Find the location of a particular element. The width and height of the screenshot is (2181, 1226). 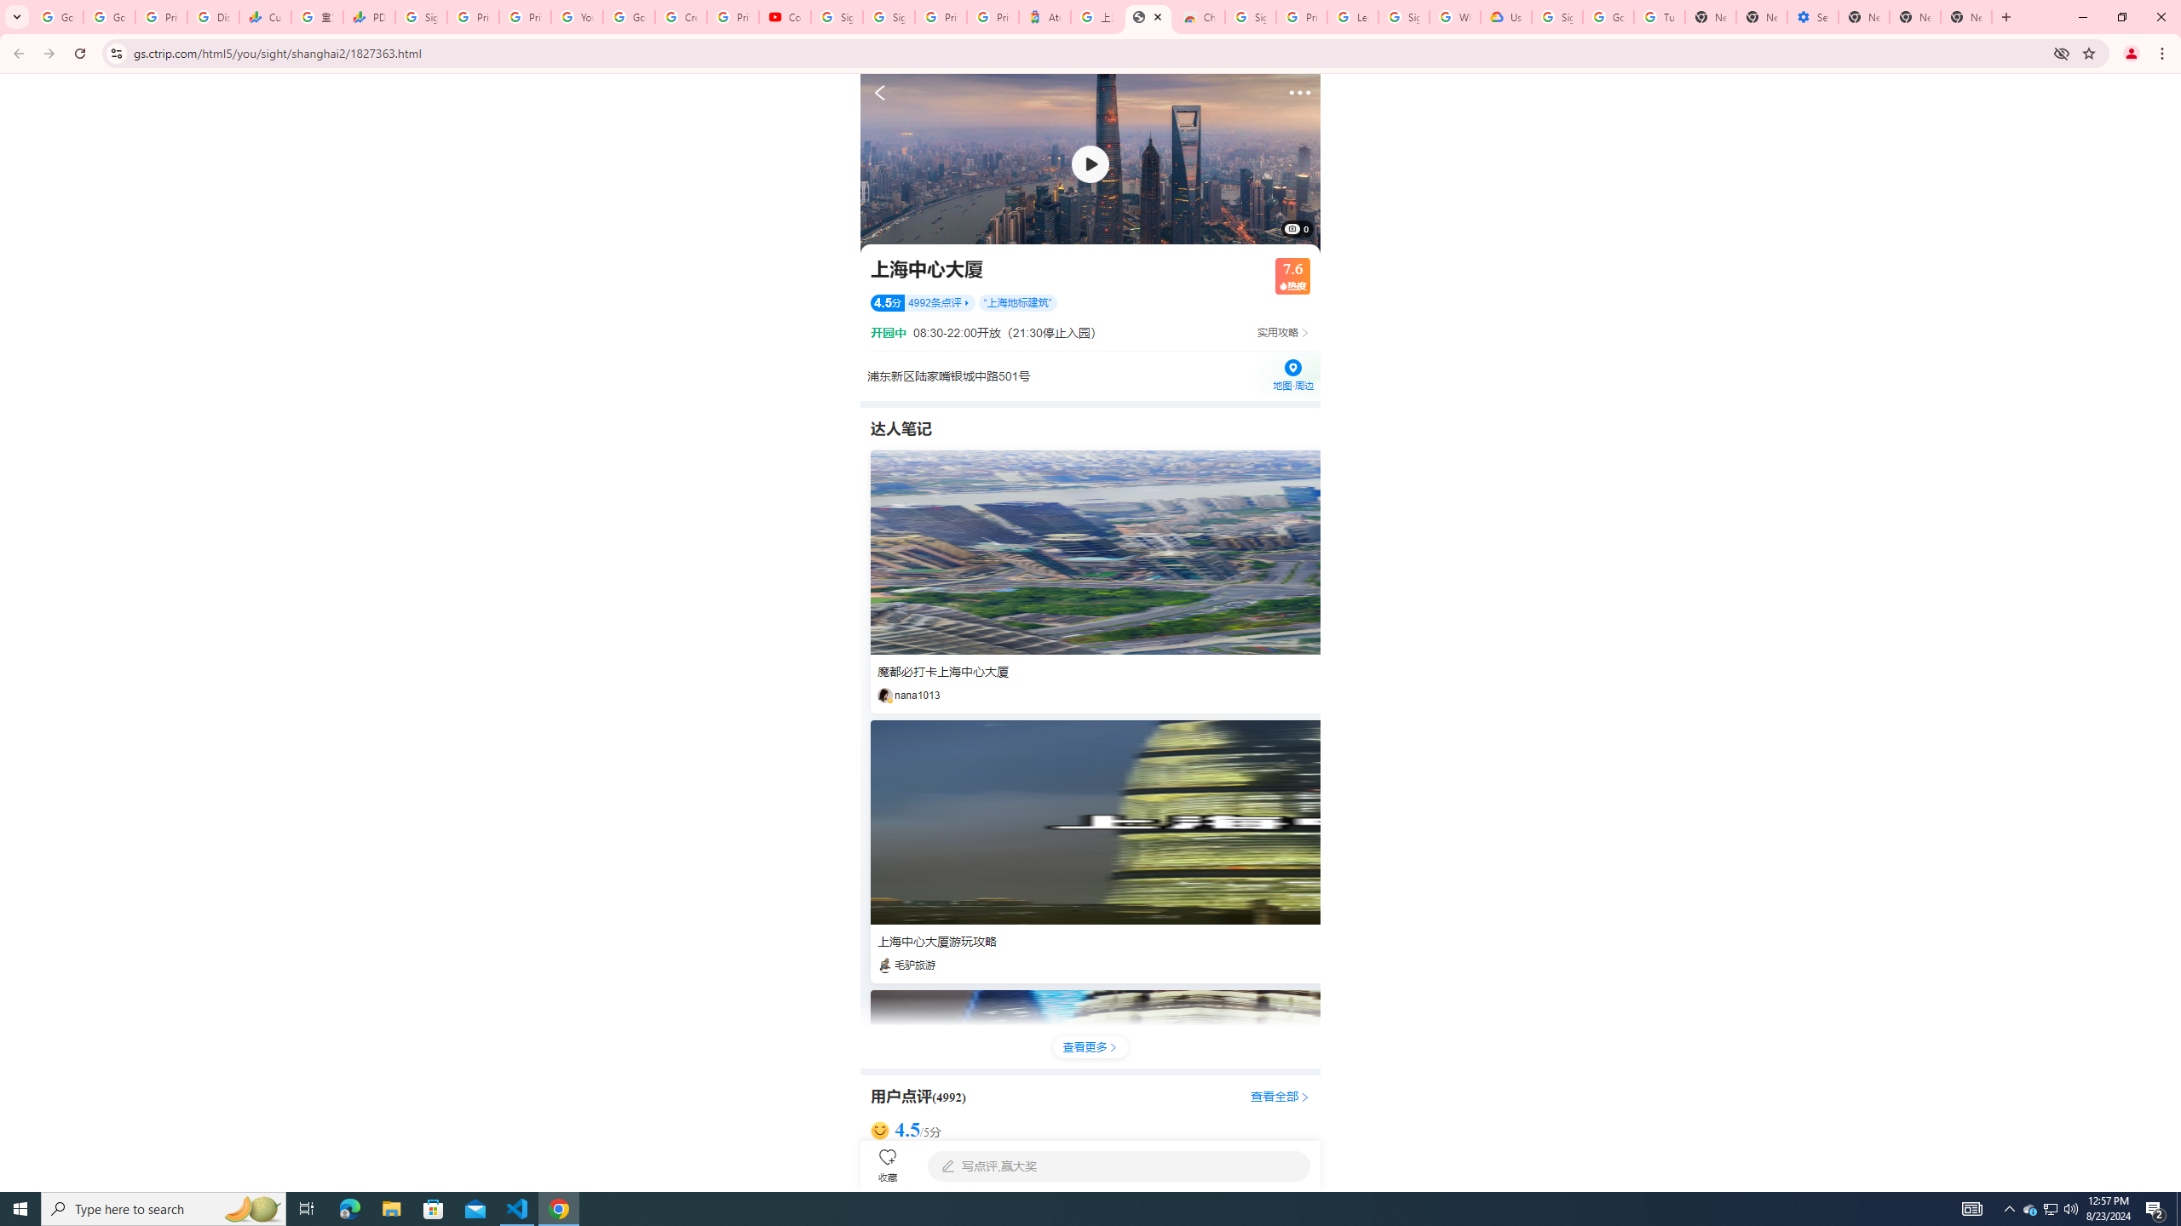

Address and search bar is located at coordinates (1089, 53).